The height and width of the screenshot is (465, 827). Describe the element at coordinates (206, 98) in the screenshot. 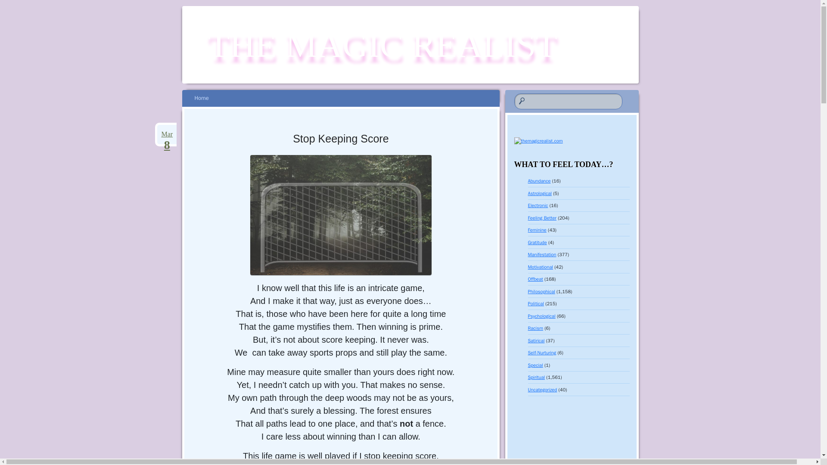

I see `Skip to content` at that location.